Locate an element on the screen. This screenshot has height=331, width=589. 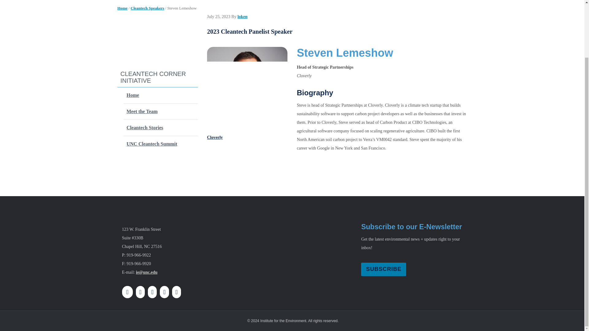
Institute for the Environment Youtube is located at coordinates (164, 292).